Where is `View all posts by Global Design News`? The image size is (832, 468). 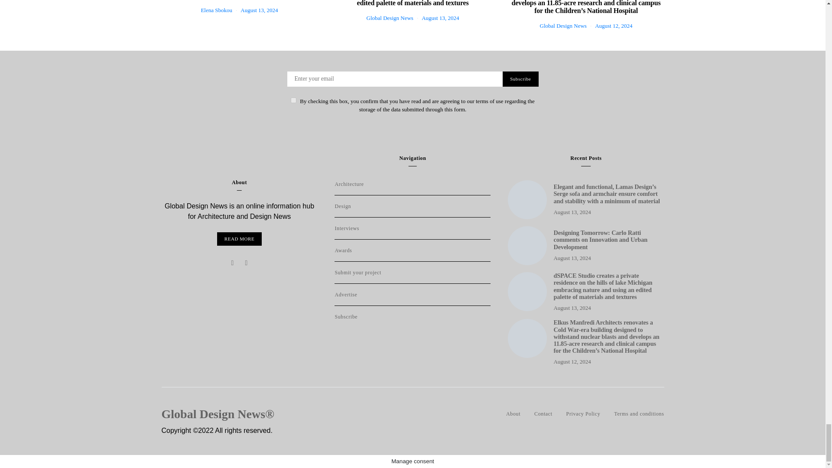
View all posts by Global Design News is located at coordinates (390, 17).